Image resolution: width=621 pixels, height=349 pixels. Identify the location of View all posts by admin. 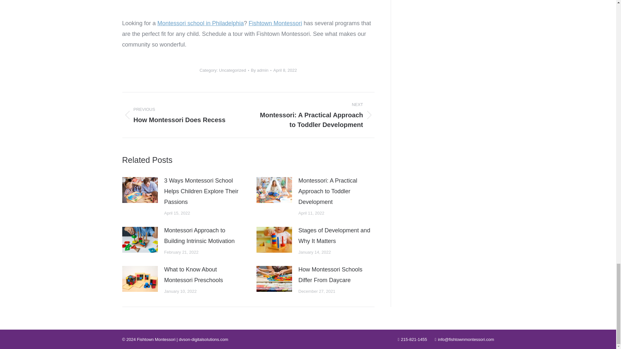
(261, 70).